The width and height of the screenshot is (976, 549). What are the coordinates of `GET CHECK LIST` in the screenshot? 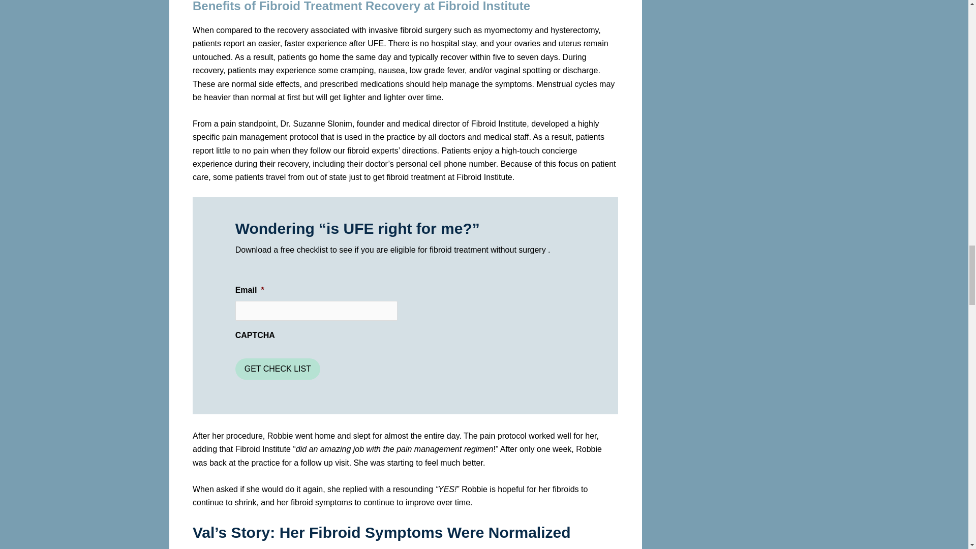 It's located at (278, 369).